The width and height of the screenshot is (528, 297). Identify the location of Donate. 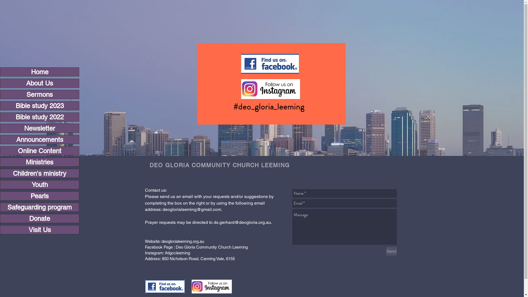
(40, 218).